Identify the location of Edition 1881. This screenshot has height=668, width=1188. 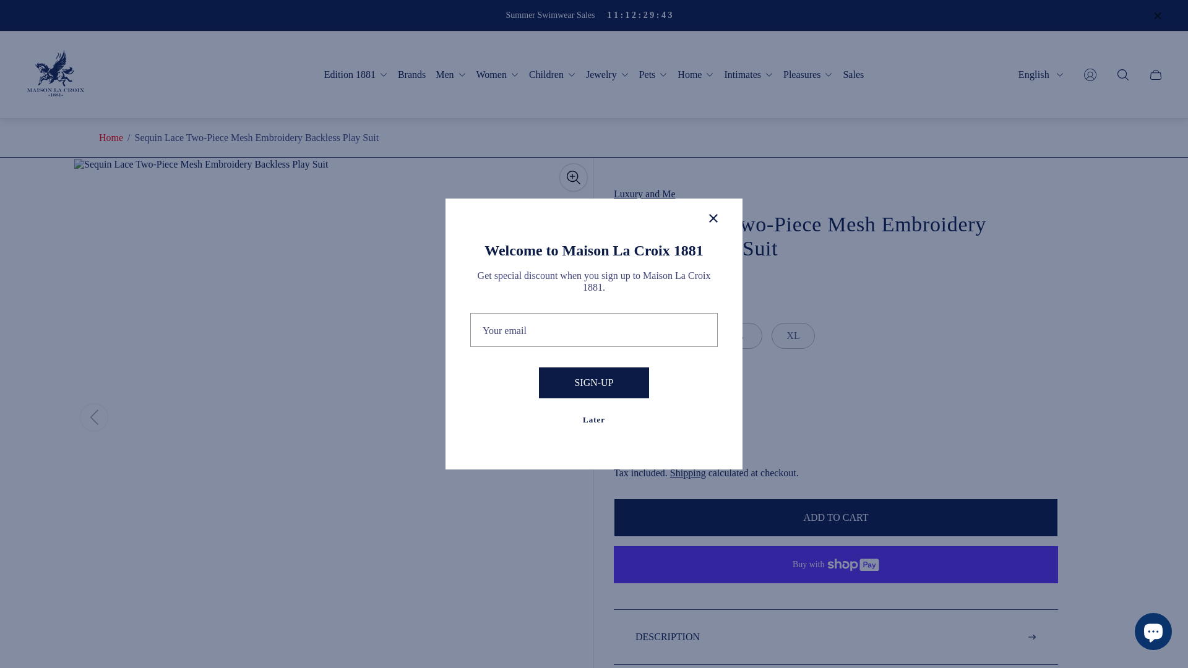
(356, 74).